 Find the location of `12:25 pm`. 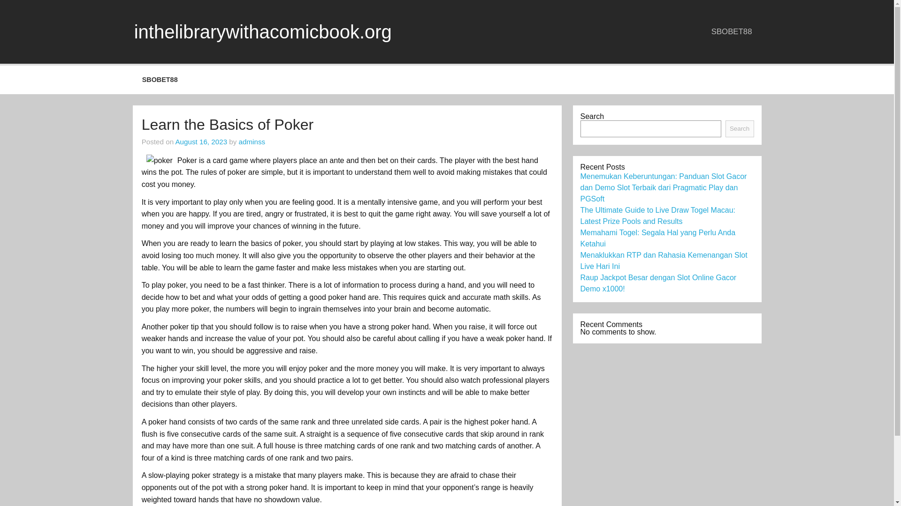

12:25 pm is located at coordinates (201, 141).